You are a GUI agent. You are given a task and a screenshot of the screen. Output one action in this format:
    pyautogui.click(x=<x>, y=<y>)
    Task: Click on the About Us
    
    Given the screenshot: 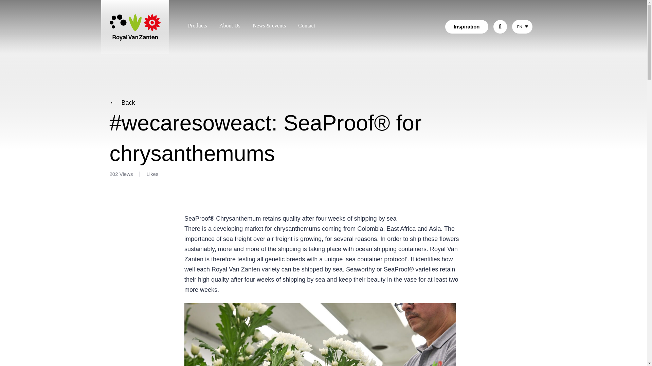 What is the action you would take?
    pyautogui.click(x=230, y=25)
    